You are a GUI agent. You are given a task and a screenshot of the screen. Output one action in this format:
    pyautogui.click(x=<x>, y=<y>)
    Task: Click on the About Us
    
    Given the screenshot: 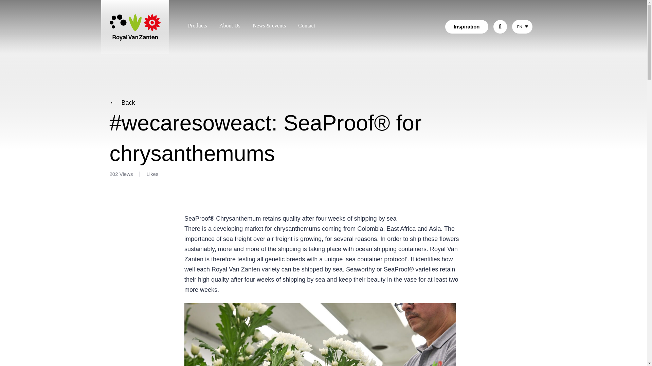 What is the action you would take?
    pyautogui.click(x=230, y=25)
    